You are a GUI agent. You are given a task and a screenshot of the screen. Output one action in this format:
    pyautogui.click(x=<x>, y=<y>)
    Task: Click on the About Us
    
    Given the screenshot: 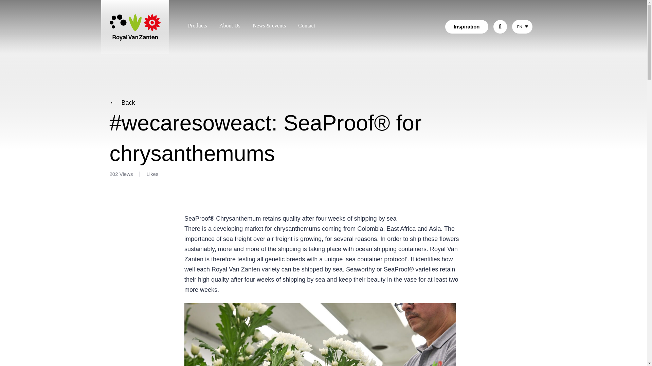 What is the action you would take?
    pyautogui.click(x=230, y=25)
    